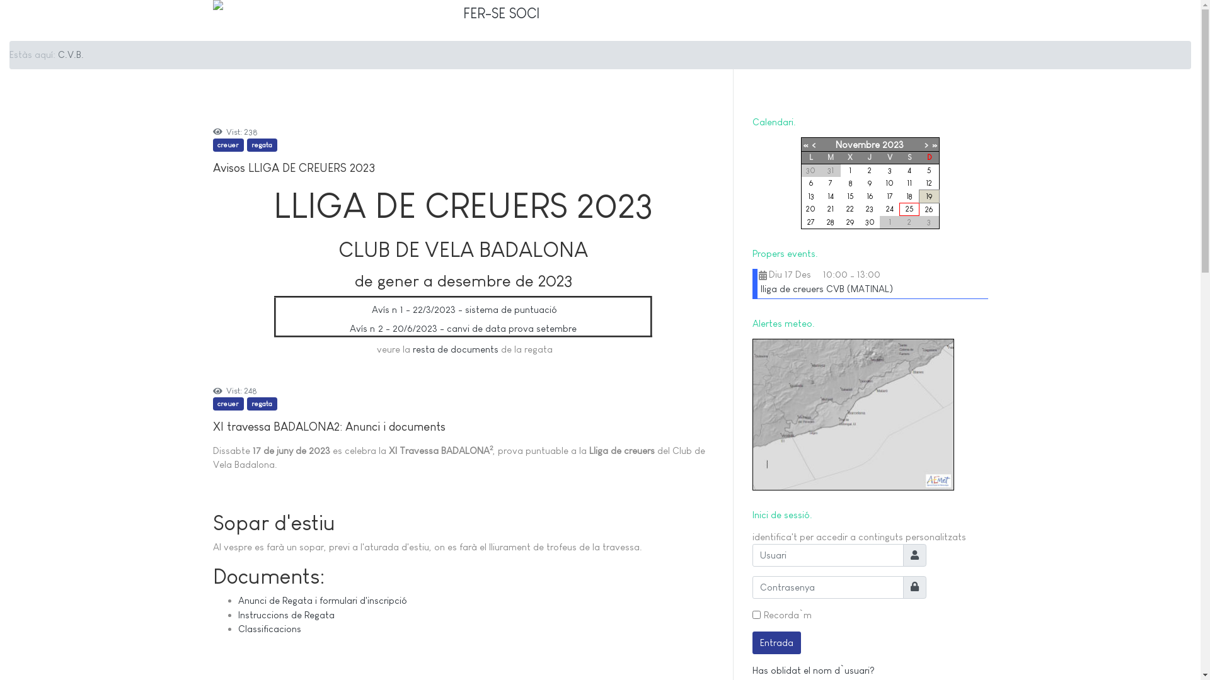 The image size is (1210, 680). I want to click on 11, so click(909, 183).